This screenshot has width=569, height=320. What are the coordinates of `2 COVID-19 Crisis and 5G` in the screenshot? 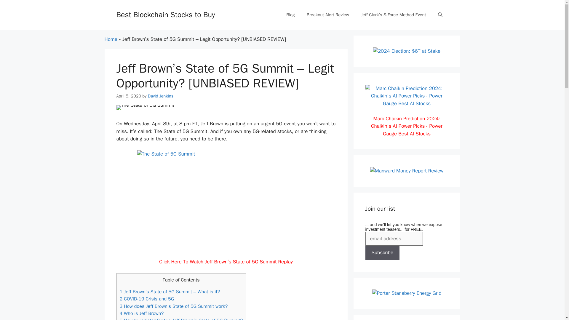 It's located at (147, 299).